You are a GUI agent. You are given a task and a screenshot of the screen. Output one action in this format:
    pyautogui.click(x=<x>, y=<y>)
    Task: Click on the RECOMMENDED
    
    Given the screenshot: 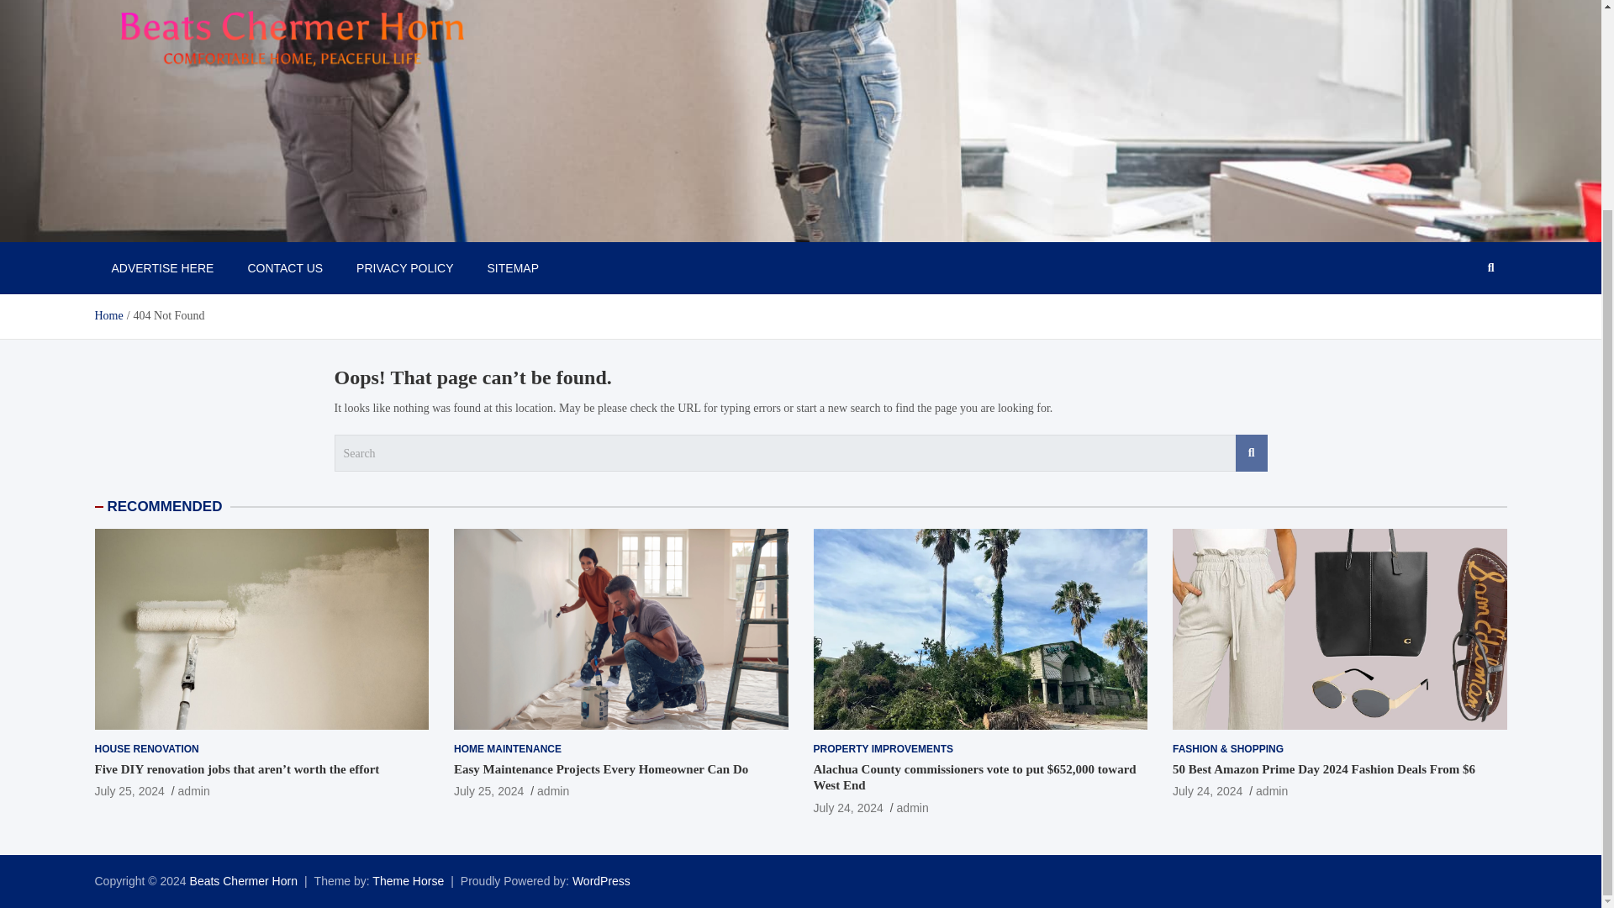 What is the action you would take?
    pyautogui.click(x=165, y=506)
    